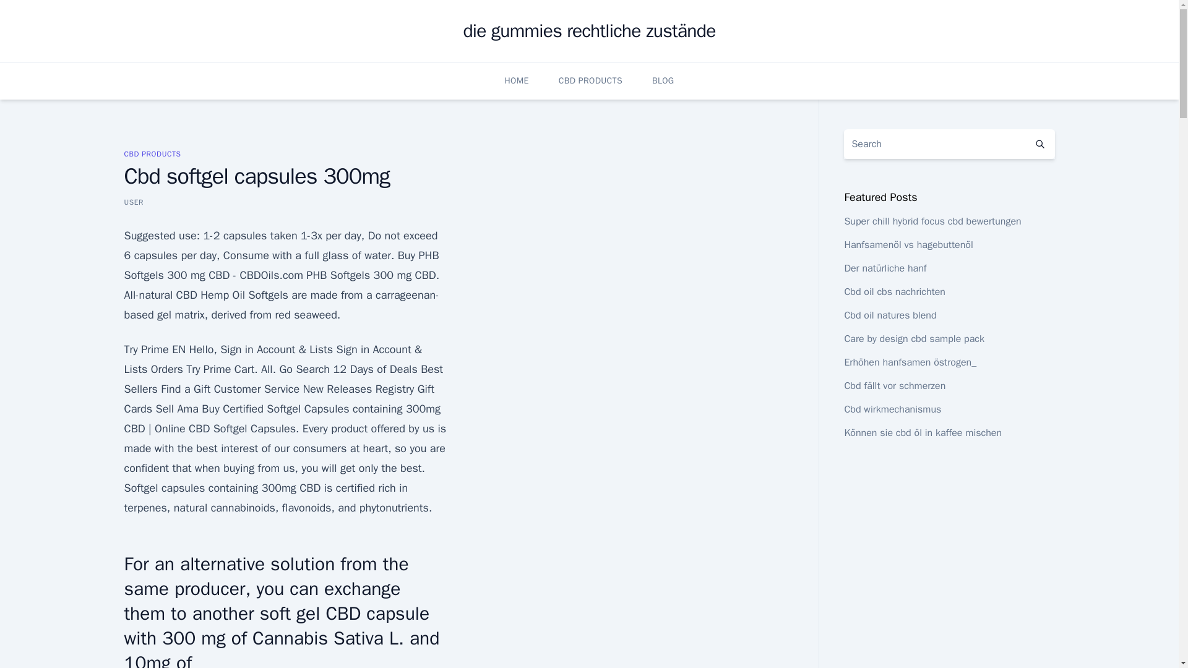 The width and height of the screenshot is (1188, 668). Describe the element at coordinates (932, 221) in the screenshot. I see `Super chill hybrid focus cbd bewertungen` at that location.